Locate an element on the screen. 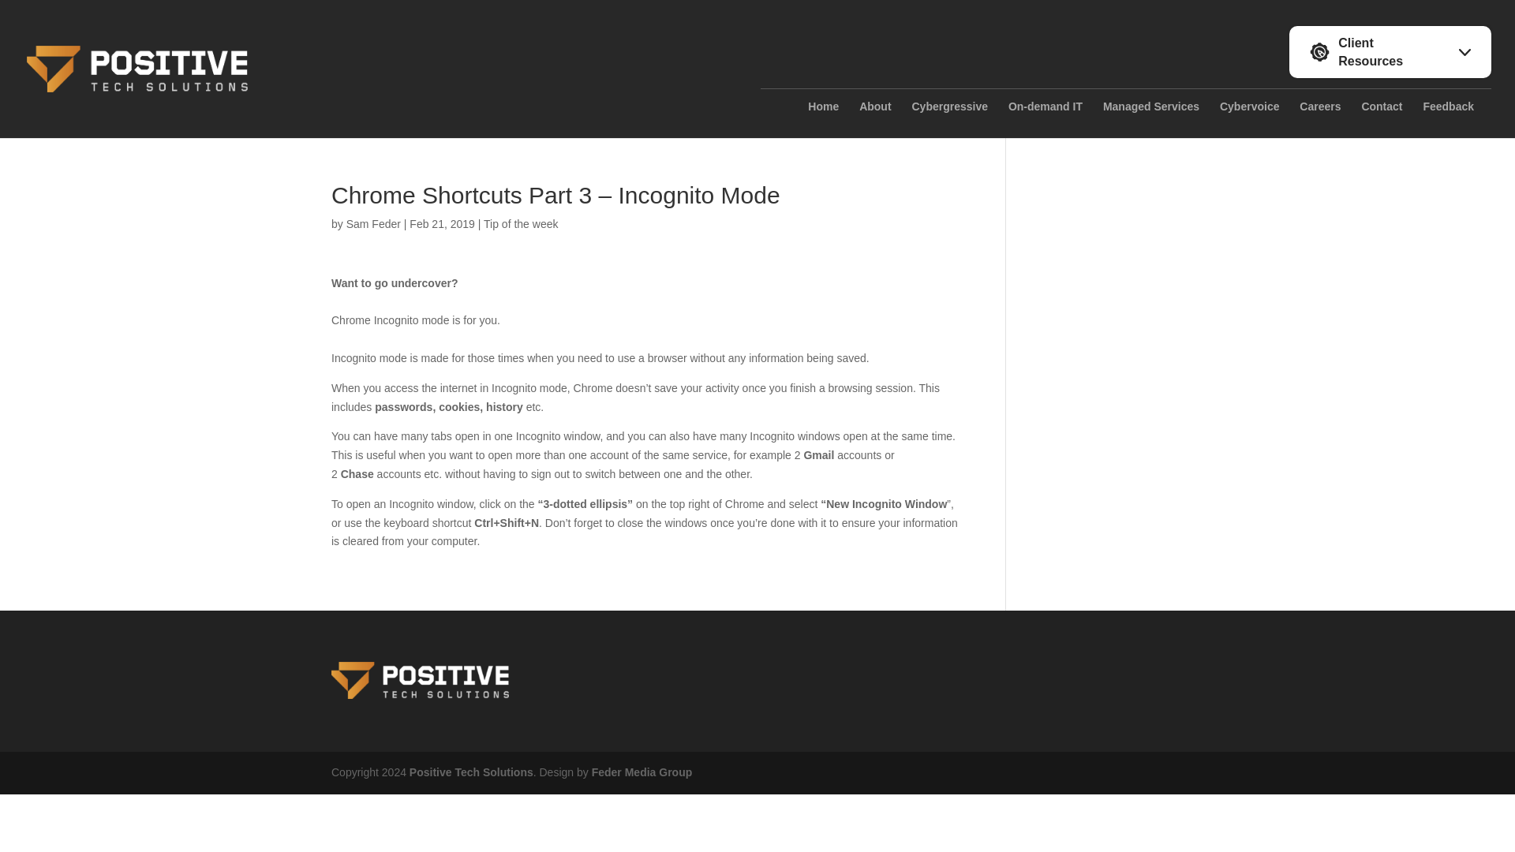  Cybergressive is located at coordinates (949, 119).